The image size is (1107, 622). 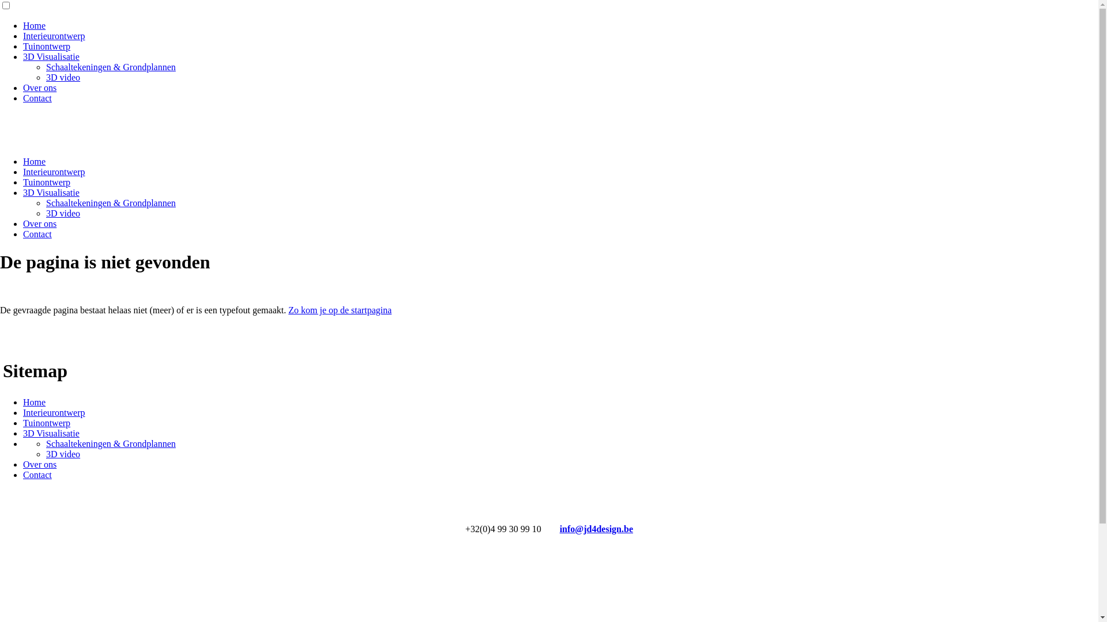 I want to click on Home, so click(x=35, y=402).